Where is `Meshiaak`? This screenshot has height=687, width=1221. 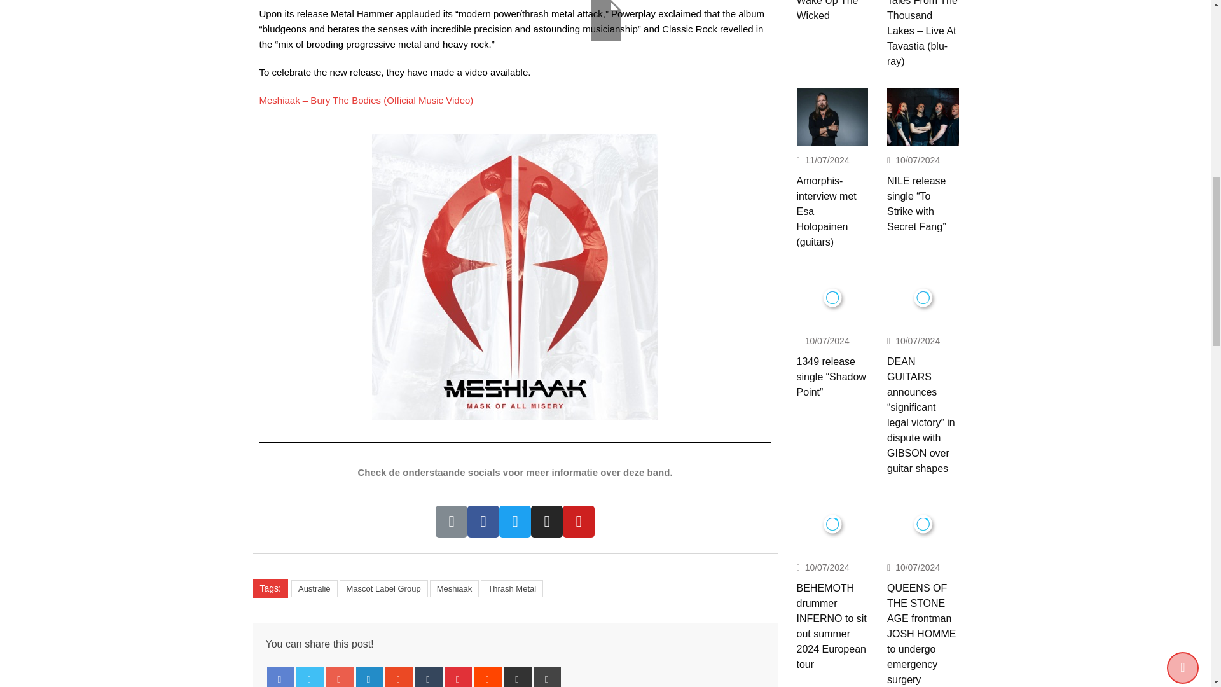 Meshiaak is located at coordinates (454, 588).